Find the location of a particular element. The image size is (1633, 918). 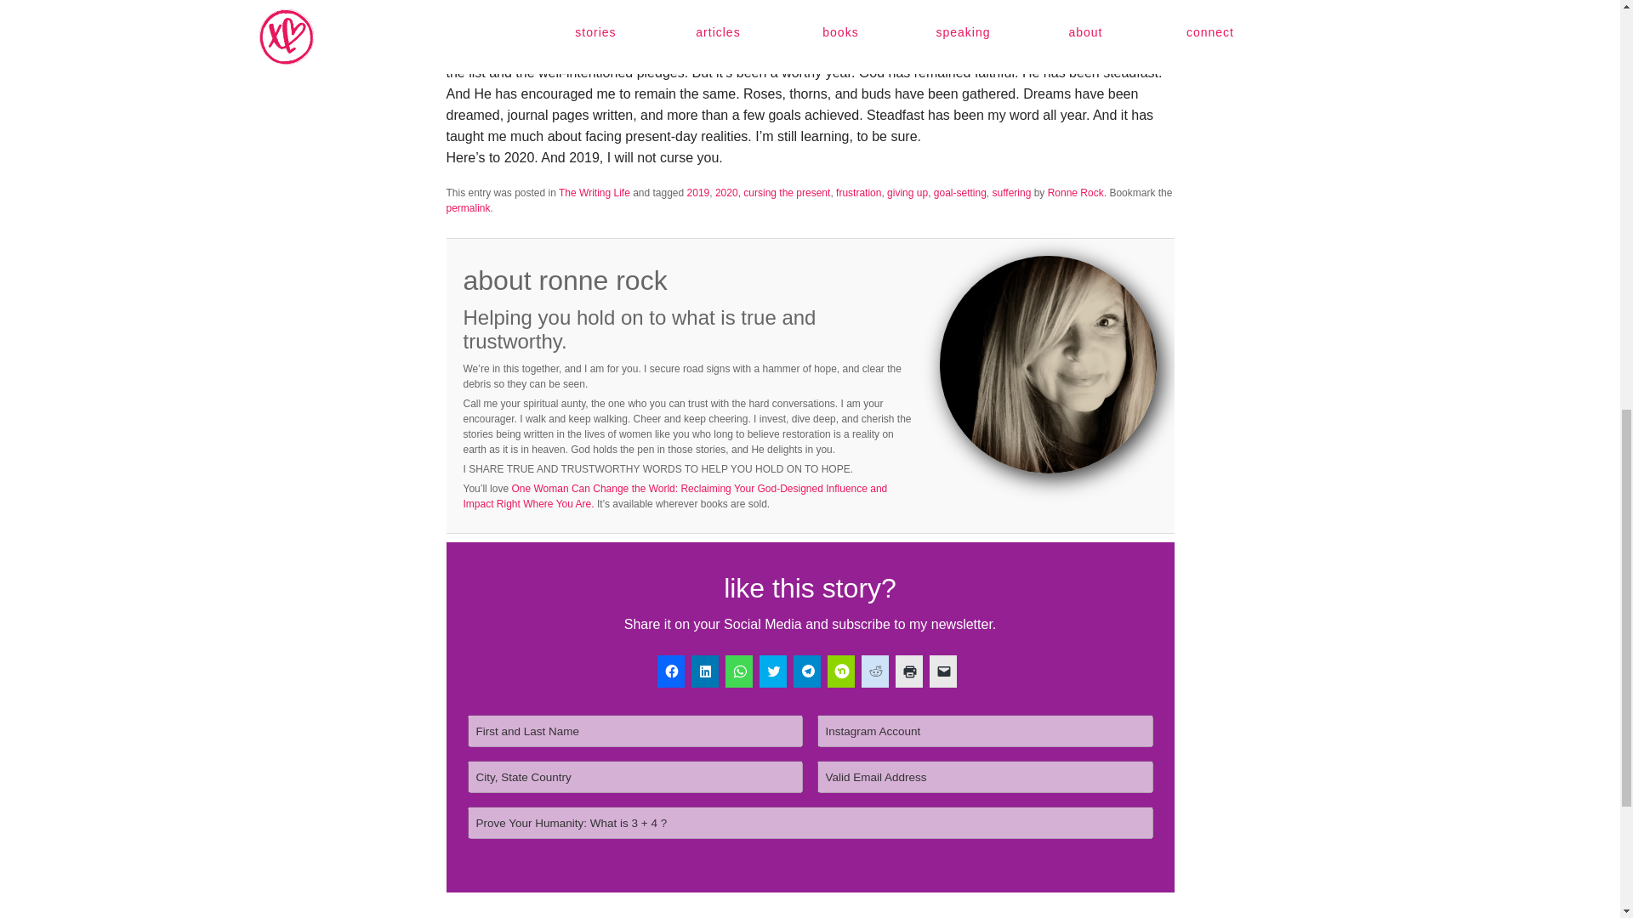

giving up is located at coordinates (907, 193).